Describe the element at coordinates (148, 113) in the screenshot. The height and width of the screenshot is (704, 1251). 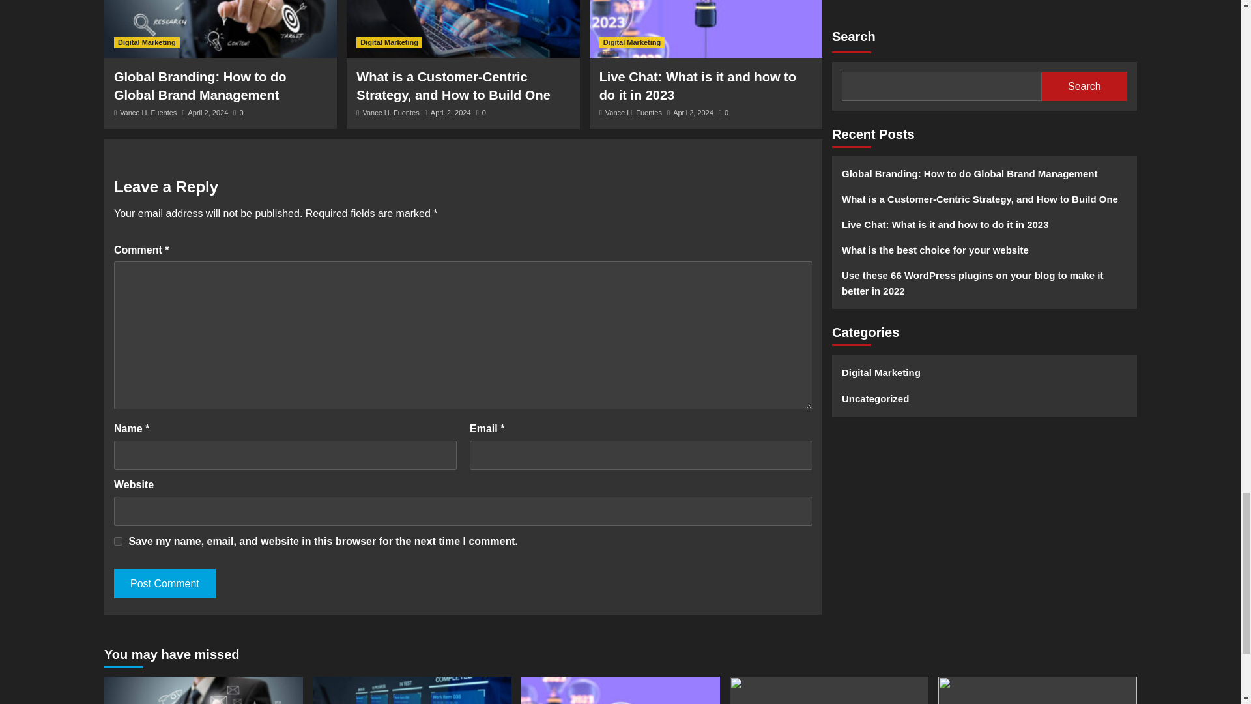
I see `Vance H. Fuentes` at that location.